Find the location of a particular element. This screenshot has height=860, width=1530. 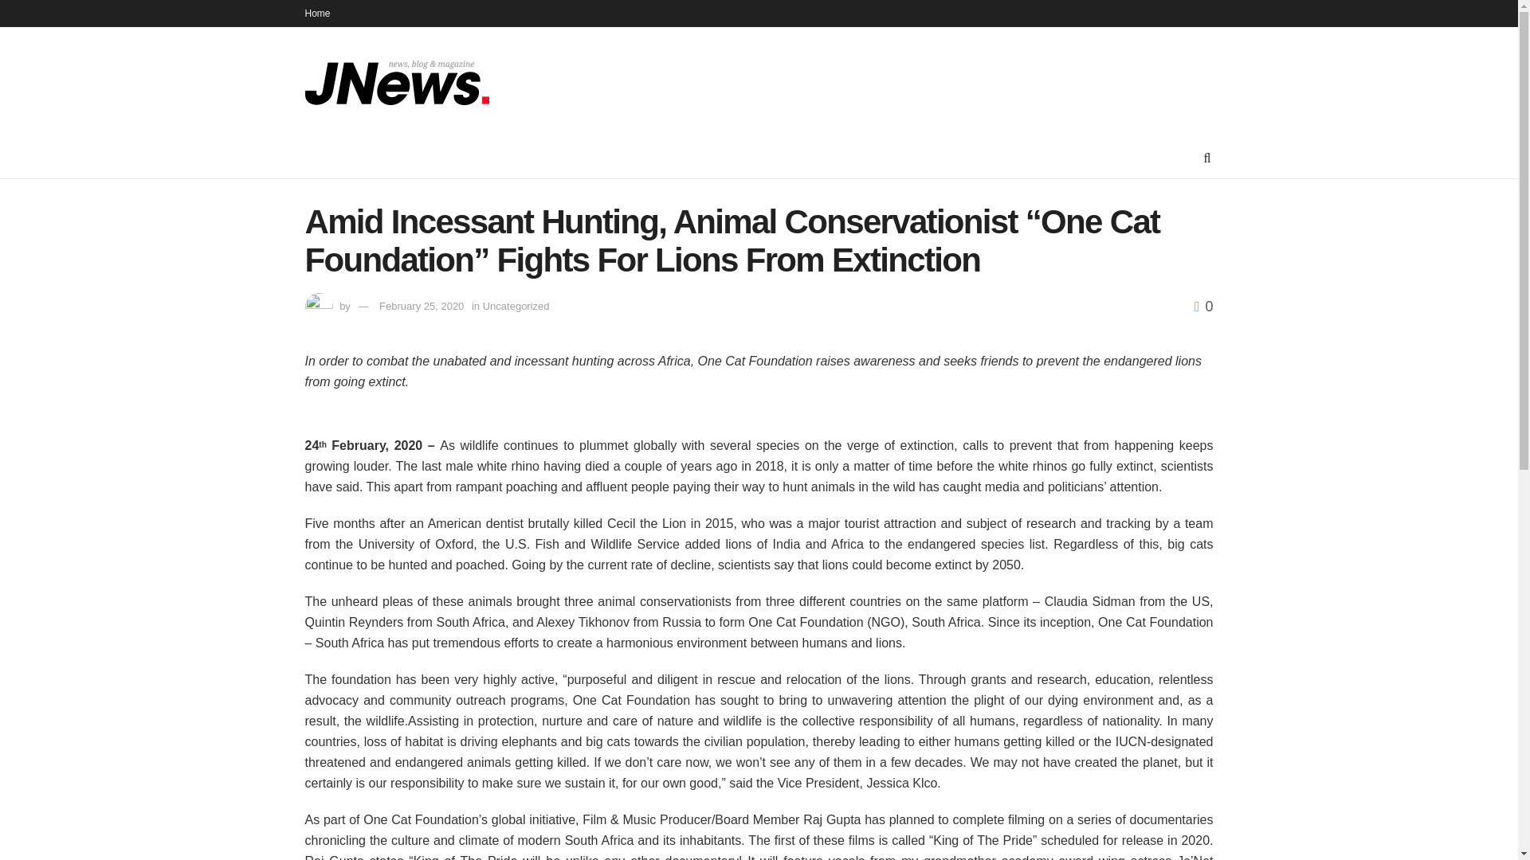

0 is located at coordinates (1203, 306).